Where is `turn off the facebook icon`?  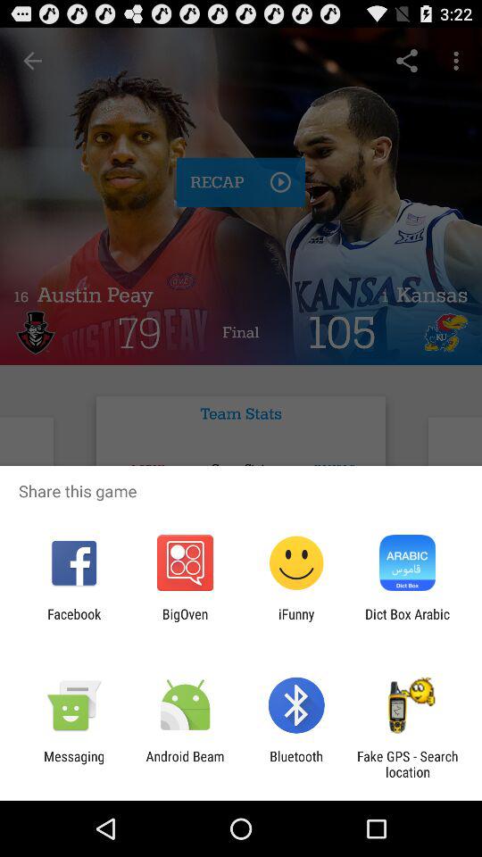 turn off the facebook icon is located at coordinates (74, 621).